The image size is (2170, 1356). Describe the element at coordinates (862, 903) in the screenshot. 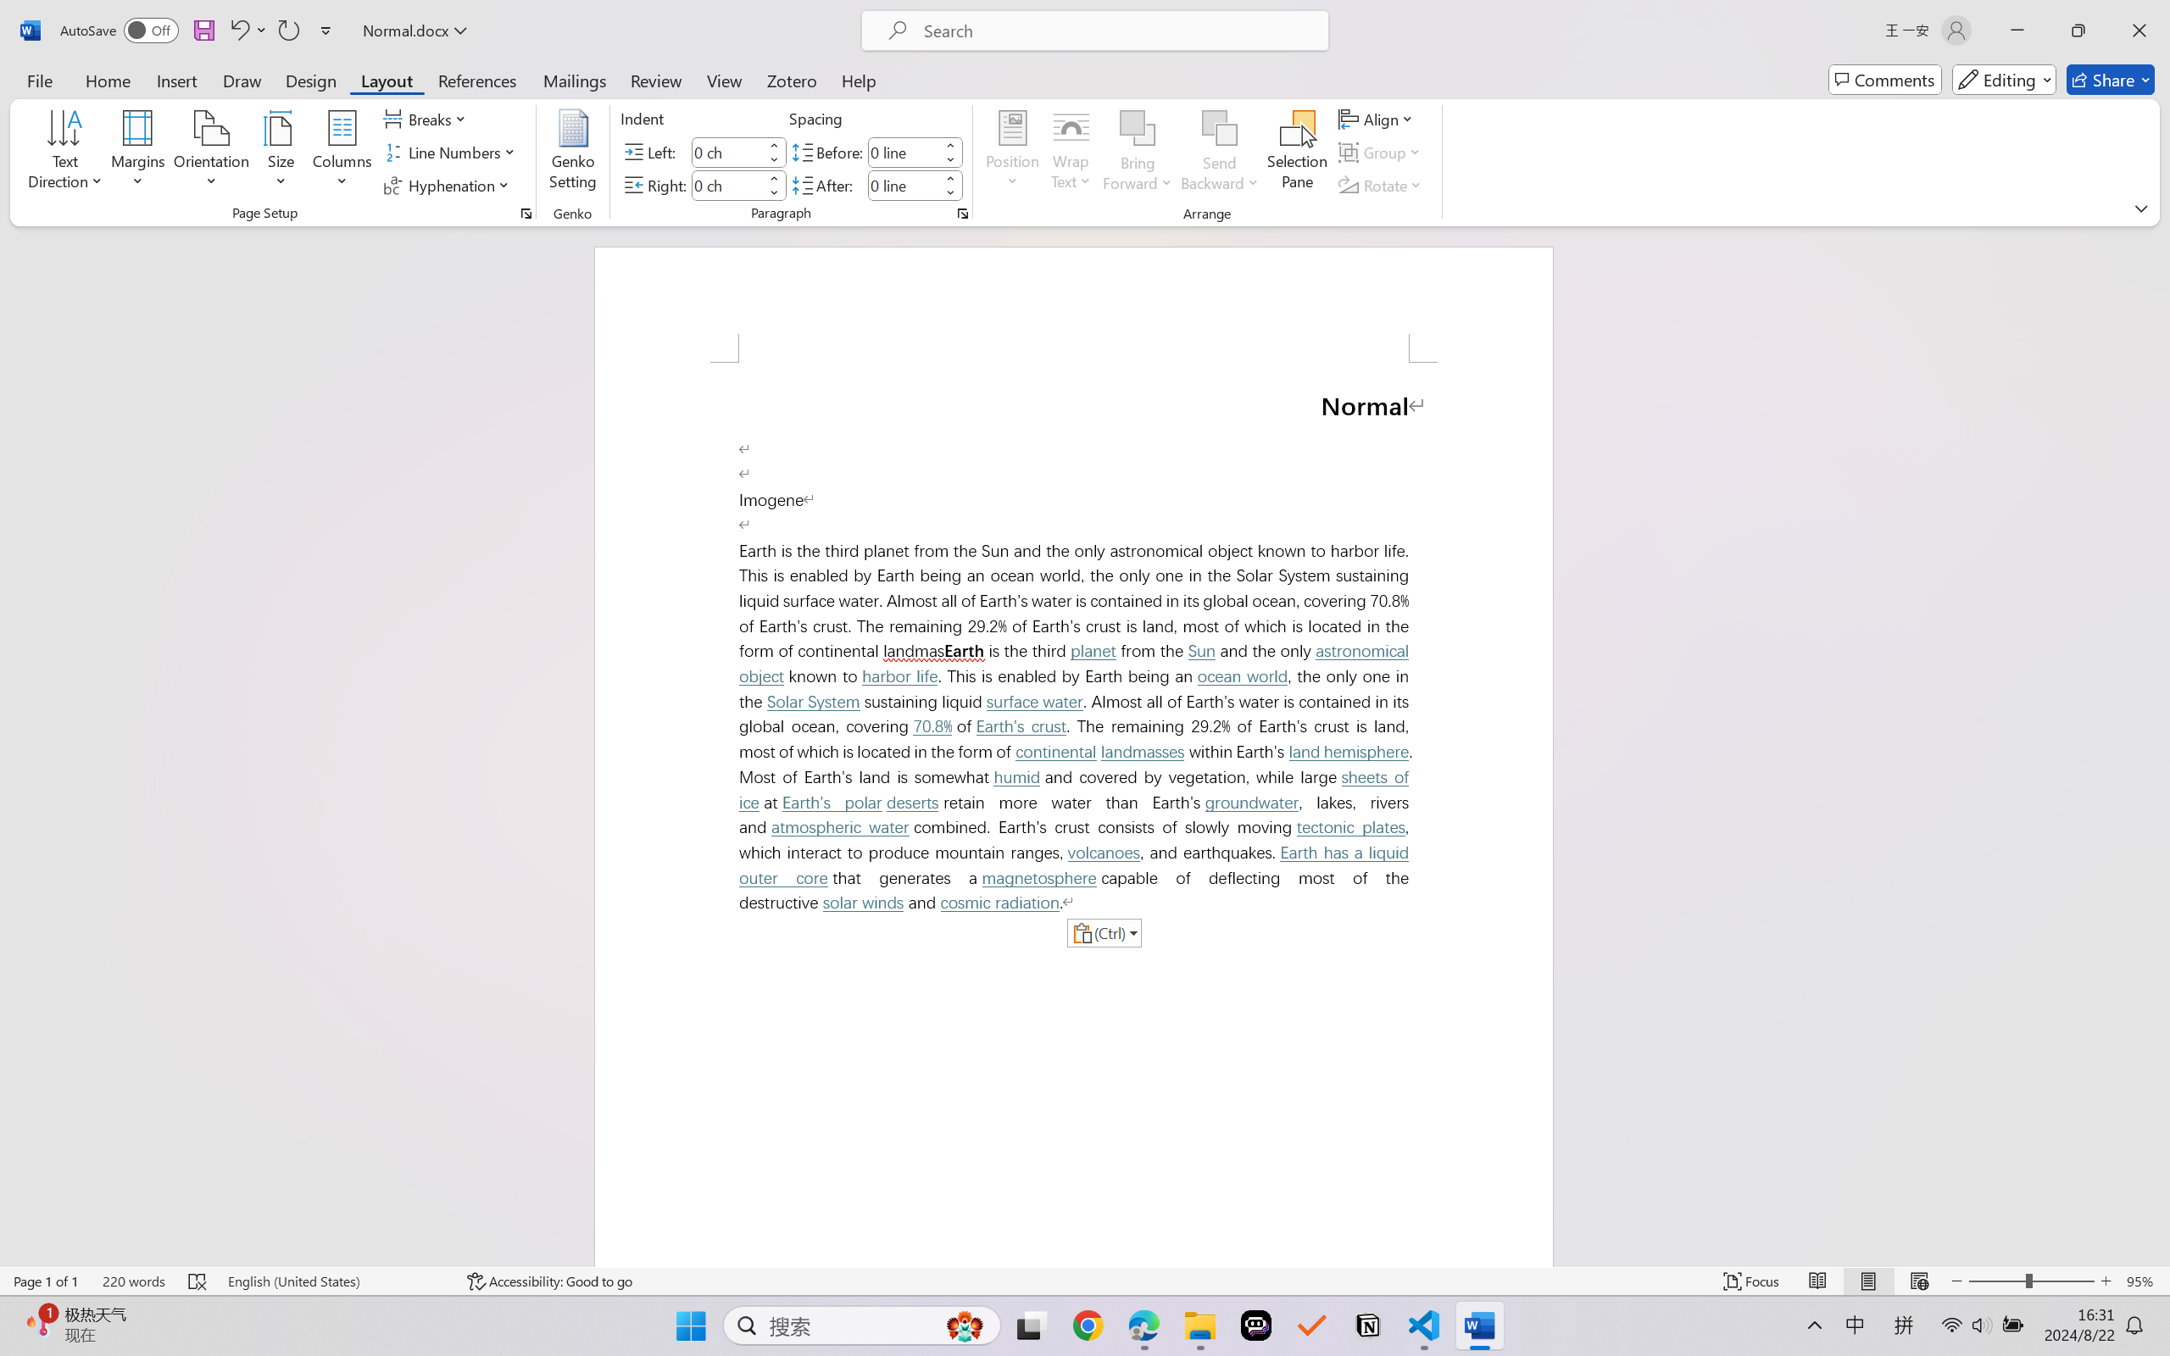

I see `solar winds` at that location.